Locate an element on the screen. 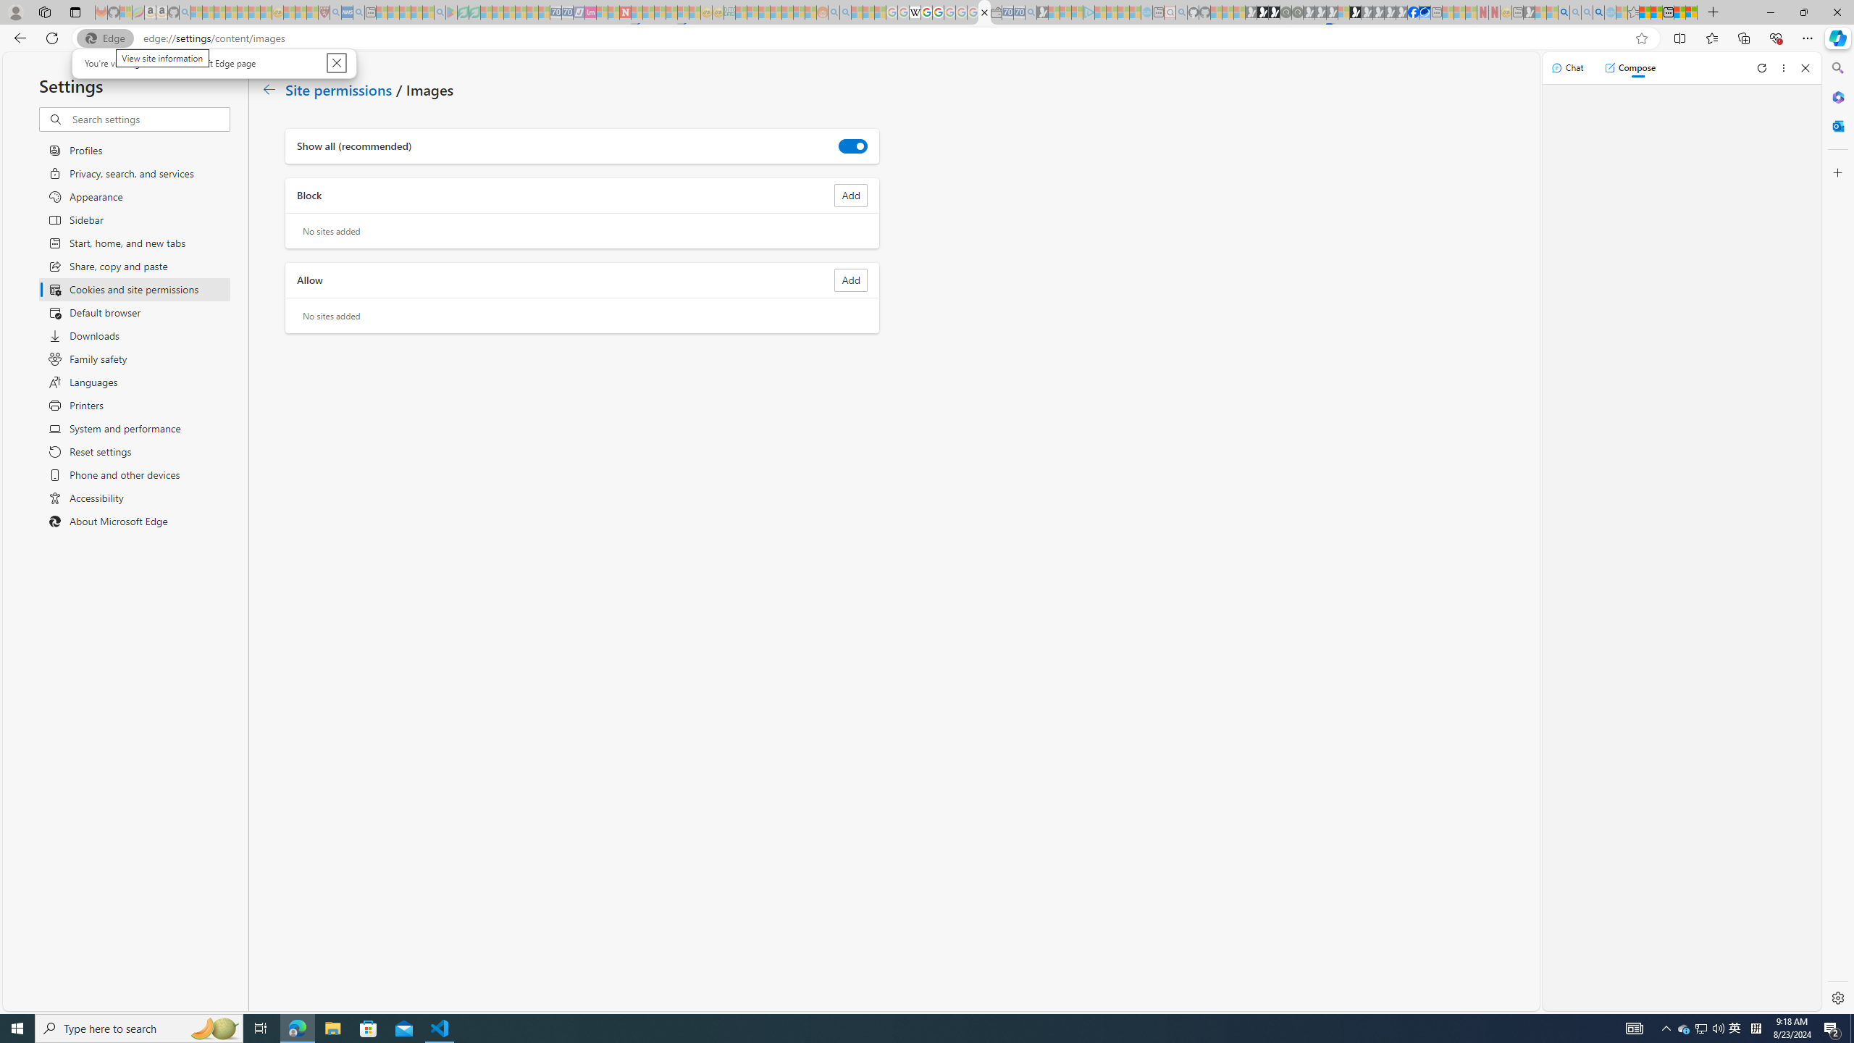 Image resolution: width=1854 pixels, height=1043 pixels. Play Zoo Boom in your browser | Games from Microsoft Start is located at coordinates (1263, 12).